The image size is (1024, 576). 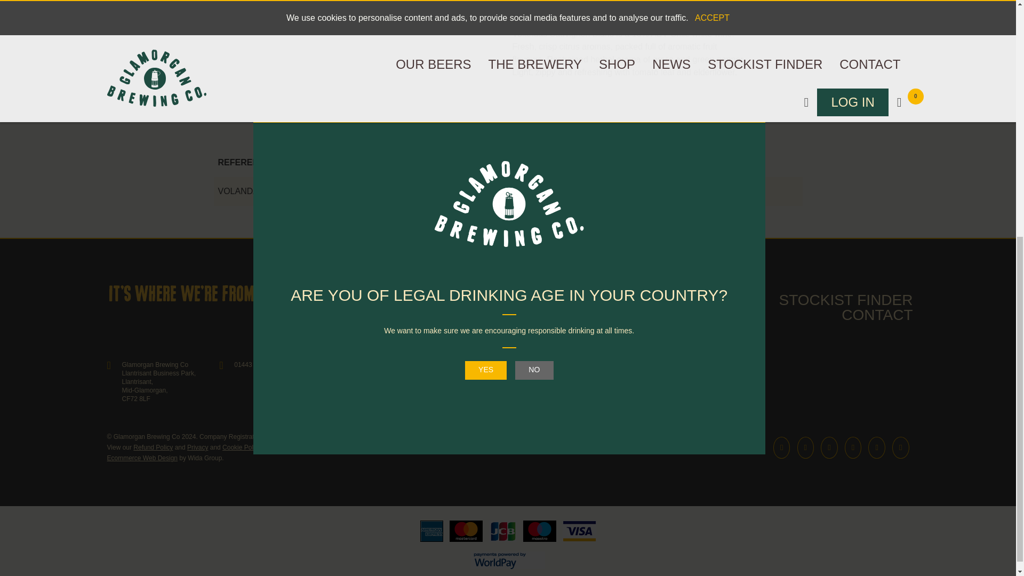 I want to click on Refund Policy, so click(x=153, y=447).